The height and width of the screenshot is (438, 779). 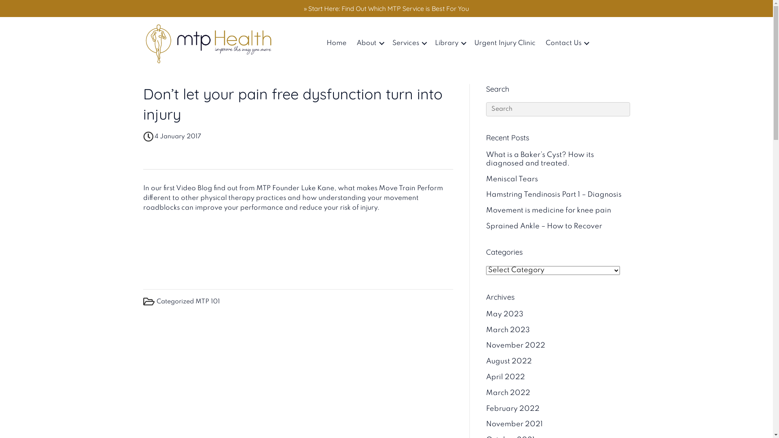 What do you see at coordinates (505, 314) in the screenshot?
I see `May 2023` at bounding box center [505, 314].